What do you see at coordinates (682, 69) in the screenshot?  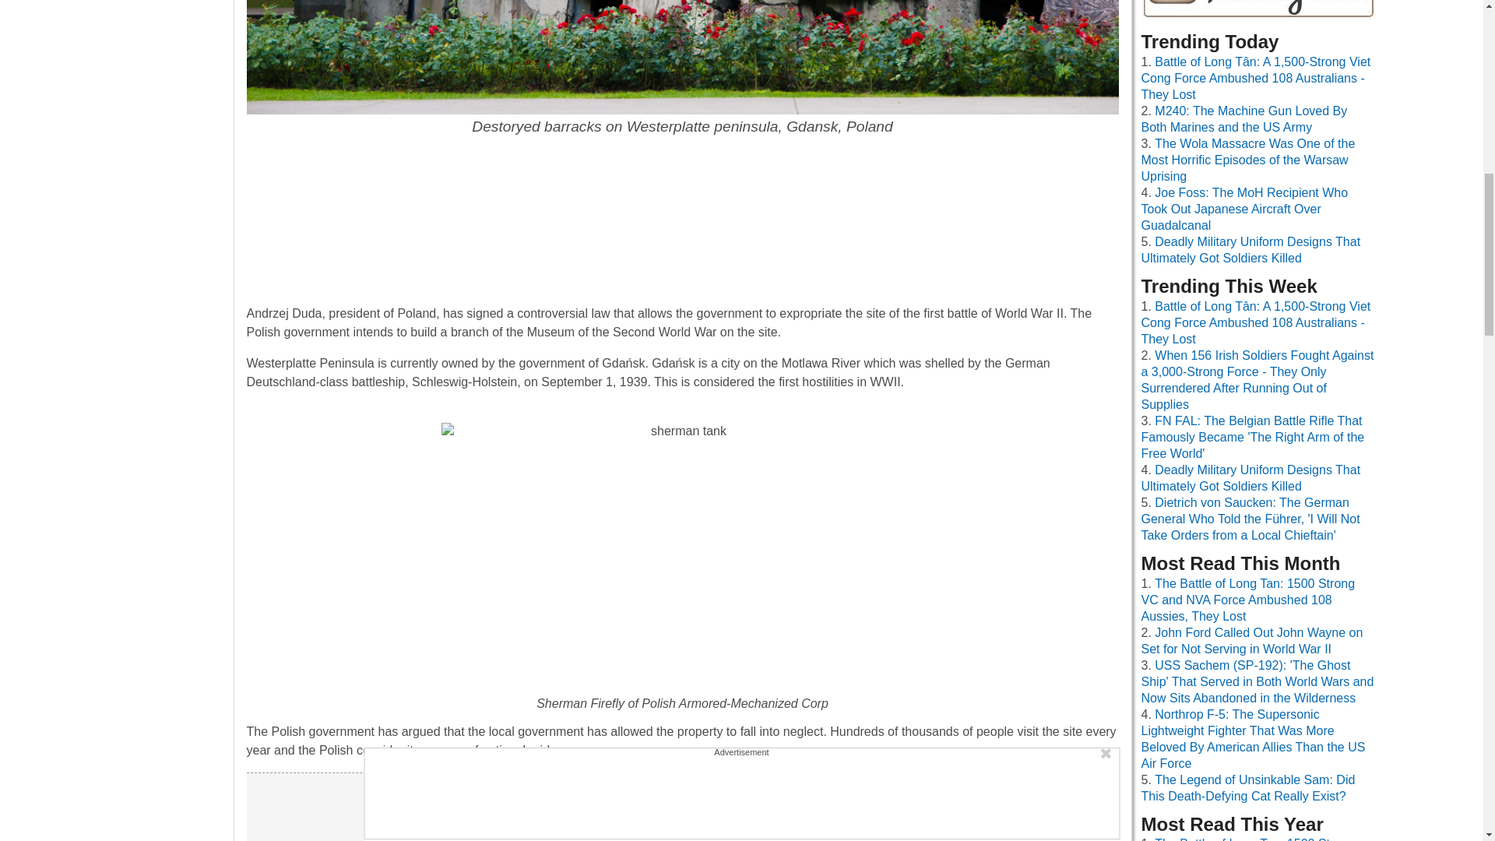 I see `Destoryed barracks on Westerplatte peninsula, Gdansk, Poland` at bounding box center [682, 69].